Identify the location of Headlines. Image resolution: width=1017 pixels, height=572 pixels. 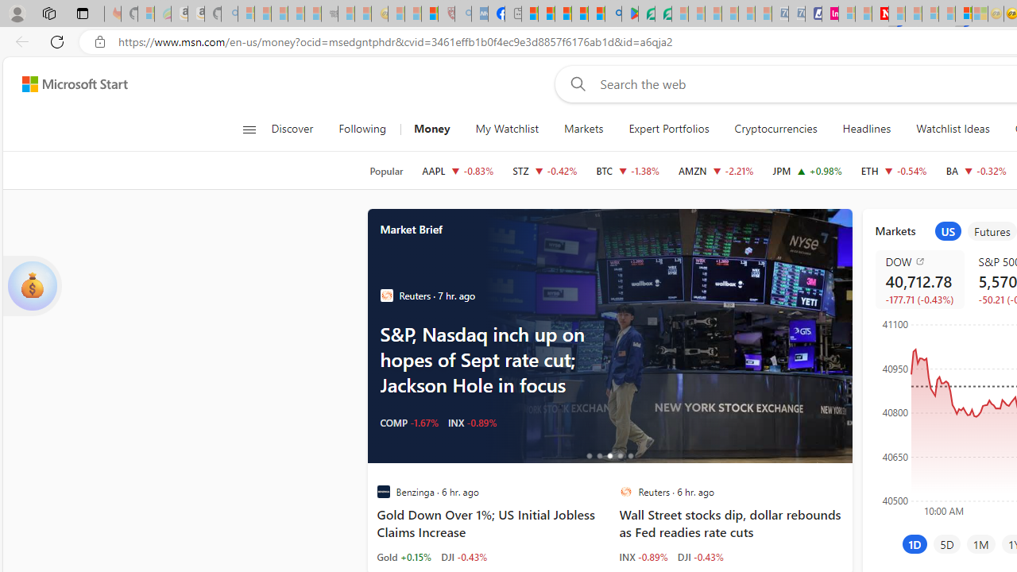
(866, 129).